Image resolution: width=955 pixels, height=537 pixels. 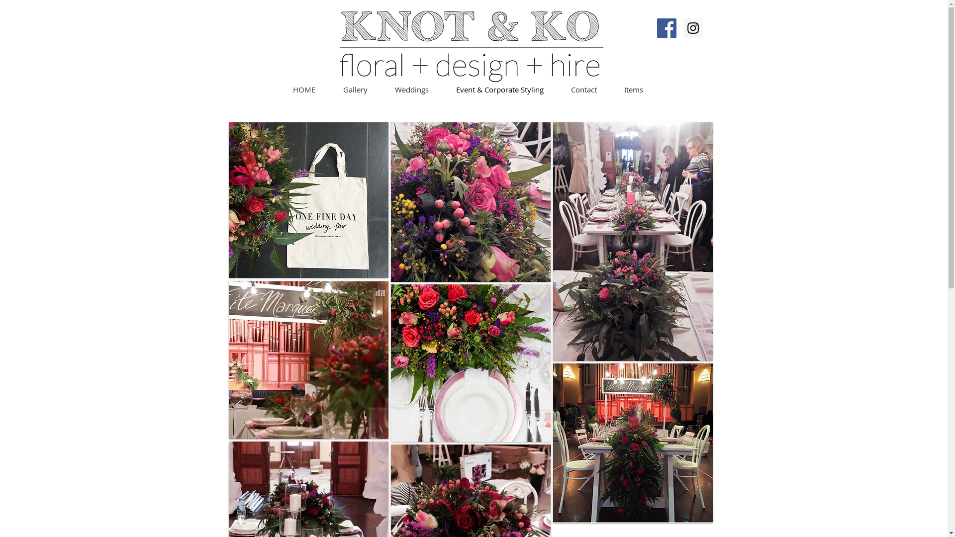 What do you see at coordinates (500, 89) in the screenshot?
I see `Event & Corporate Styling` at bounding box center [500, 89].